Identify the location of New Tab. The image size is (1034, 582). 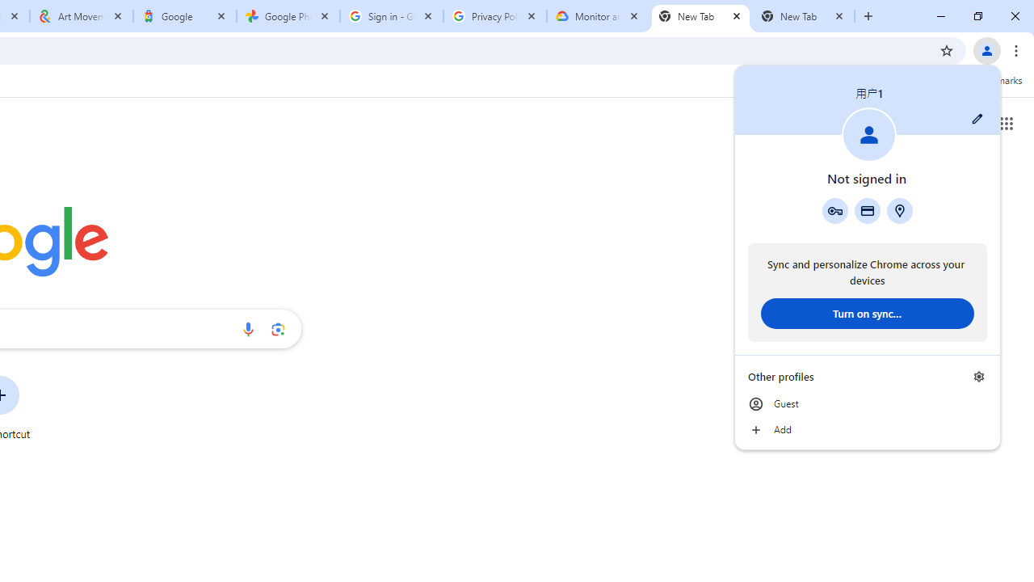
(700, 16).